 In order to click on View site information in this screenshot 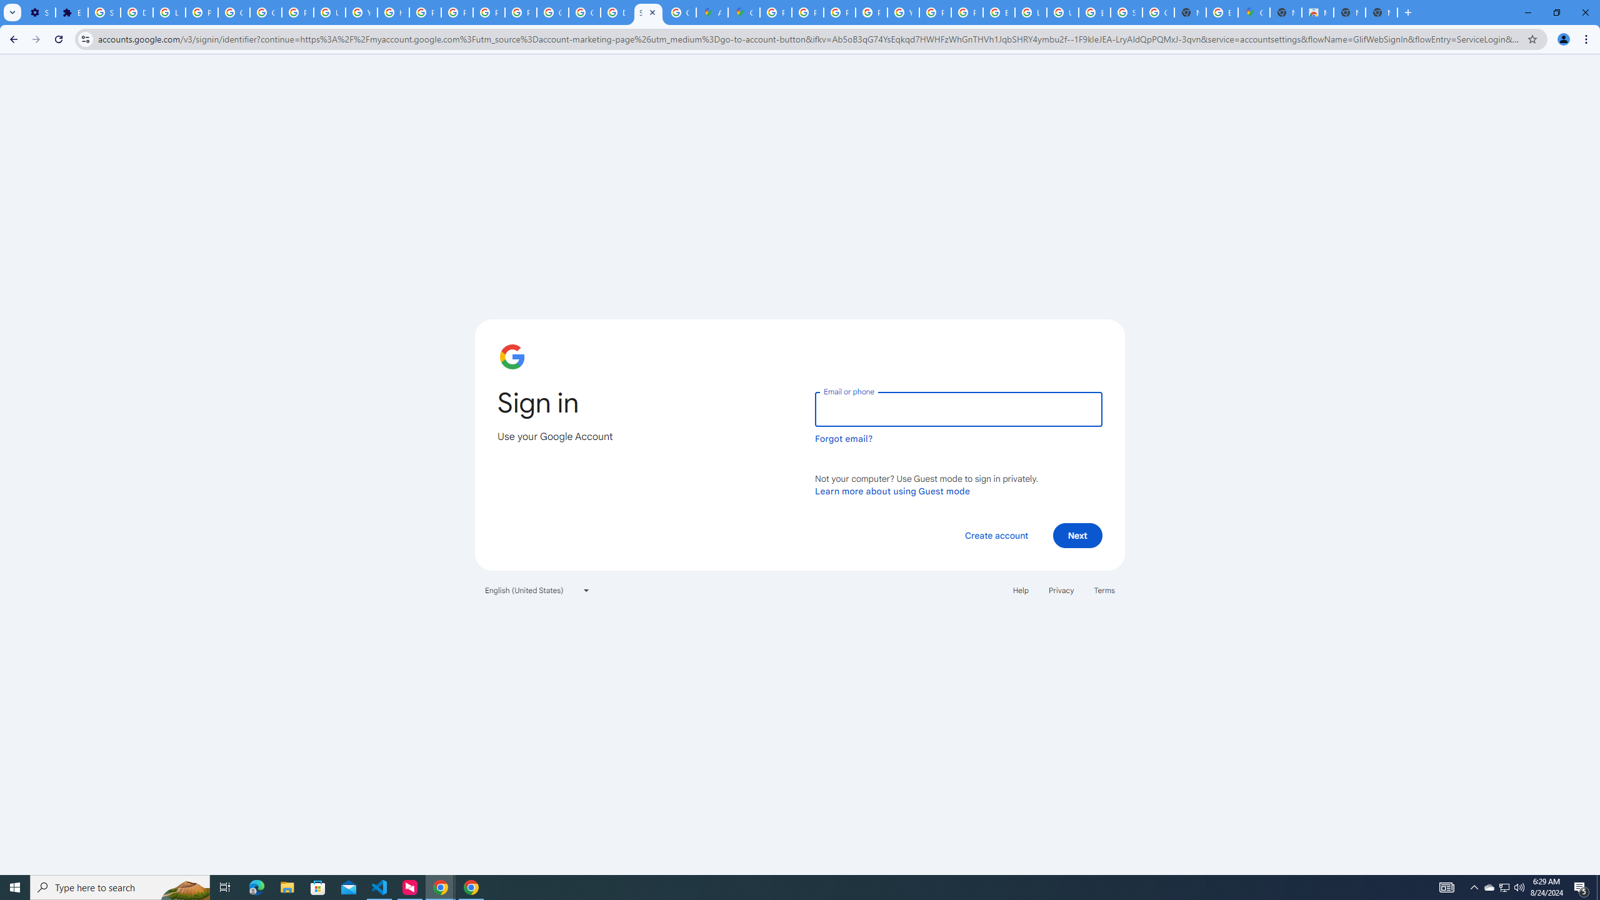, I will do `click(85, 39)`.